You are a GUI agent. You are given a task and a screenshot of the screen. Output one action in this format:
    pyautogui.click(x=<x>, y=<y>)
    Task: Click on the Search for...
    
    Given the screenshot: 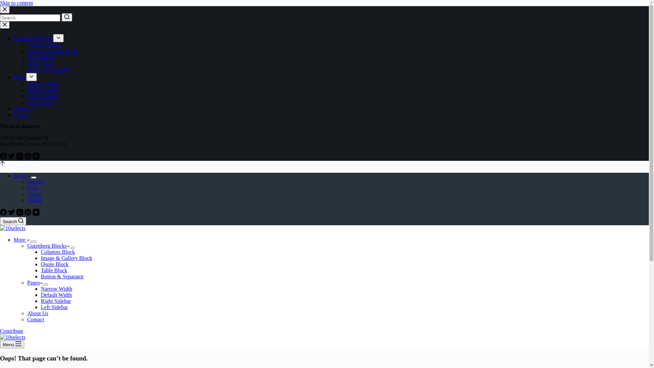 What is the action you would take?
    pyautogui.click(x=30, y=18)
    